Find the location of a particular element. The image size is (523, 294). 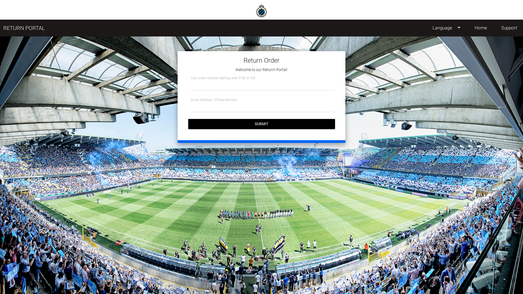

SUBMIT is located at coordinates (261, 124).